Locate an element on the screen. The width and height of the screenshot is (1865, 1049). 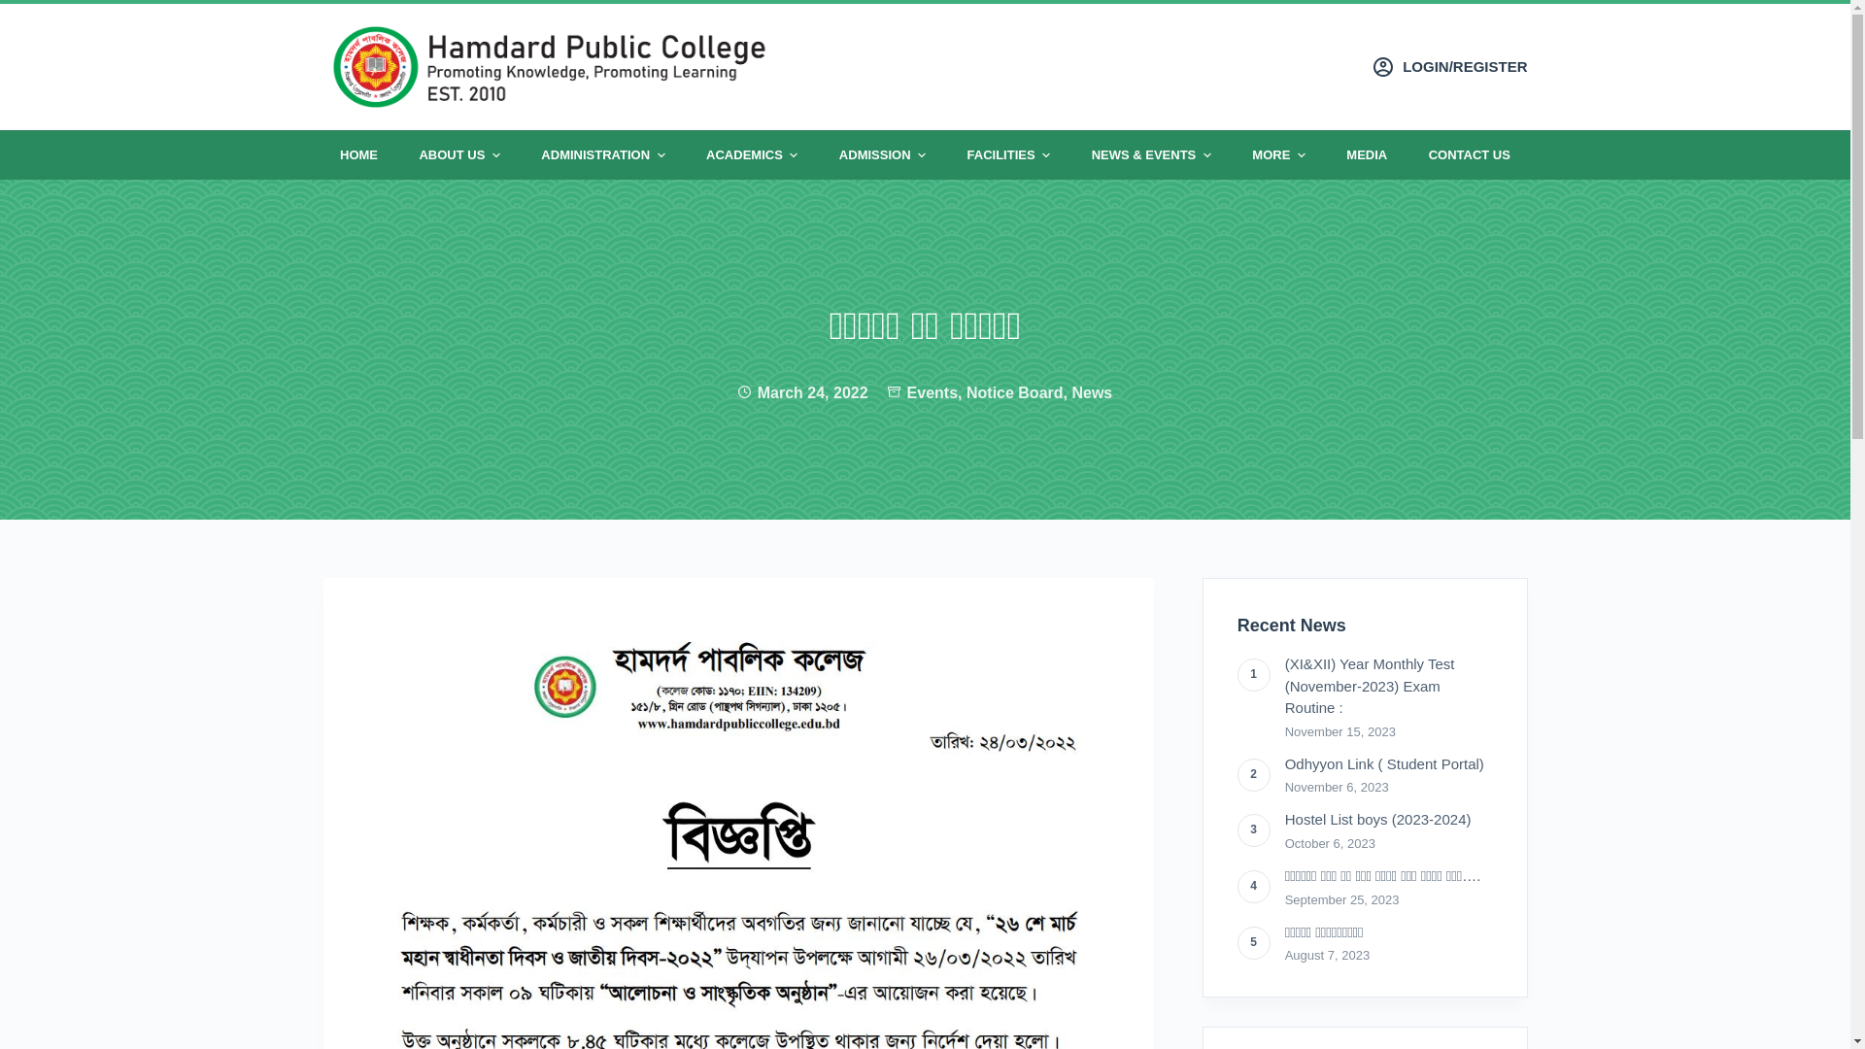
CONTACT US is located at coordinates (1469, 155).